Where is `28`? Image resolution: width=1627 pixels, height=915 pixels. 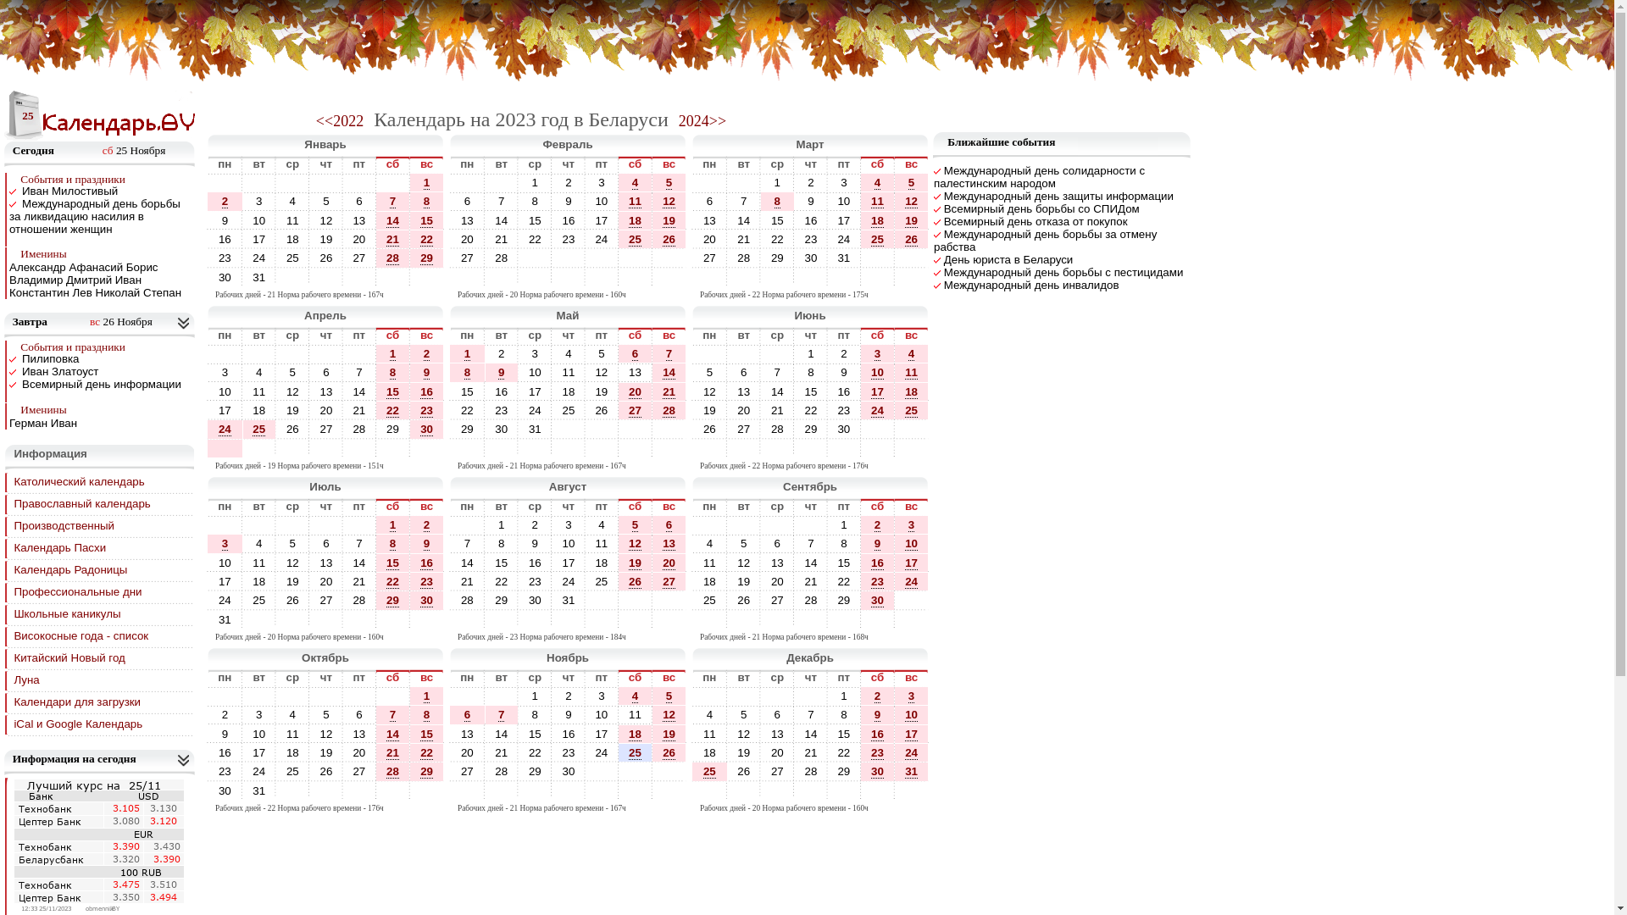 28 is located at coordinates (811, 771).